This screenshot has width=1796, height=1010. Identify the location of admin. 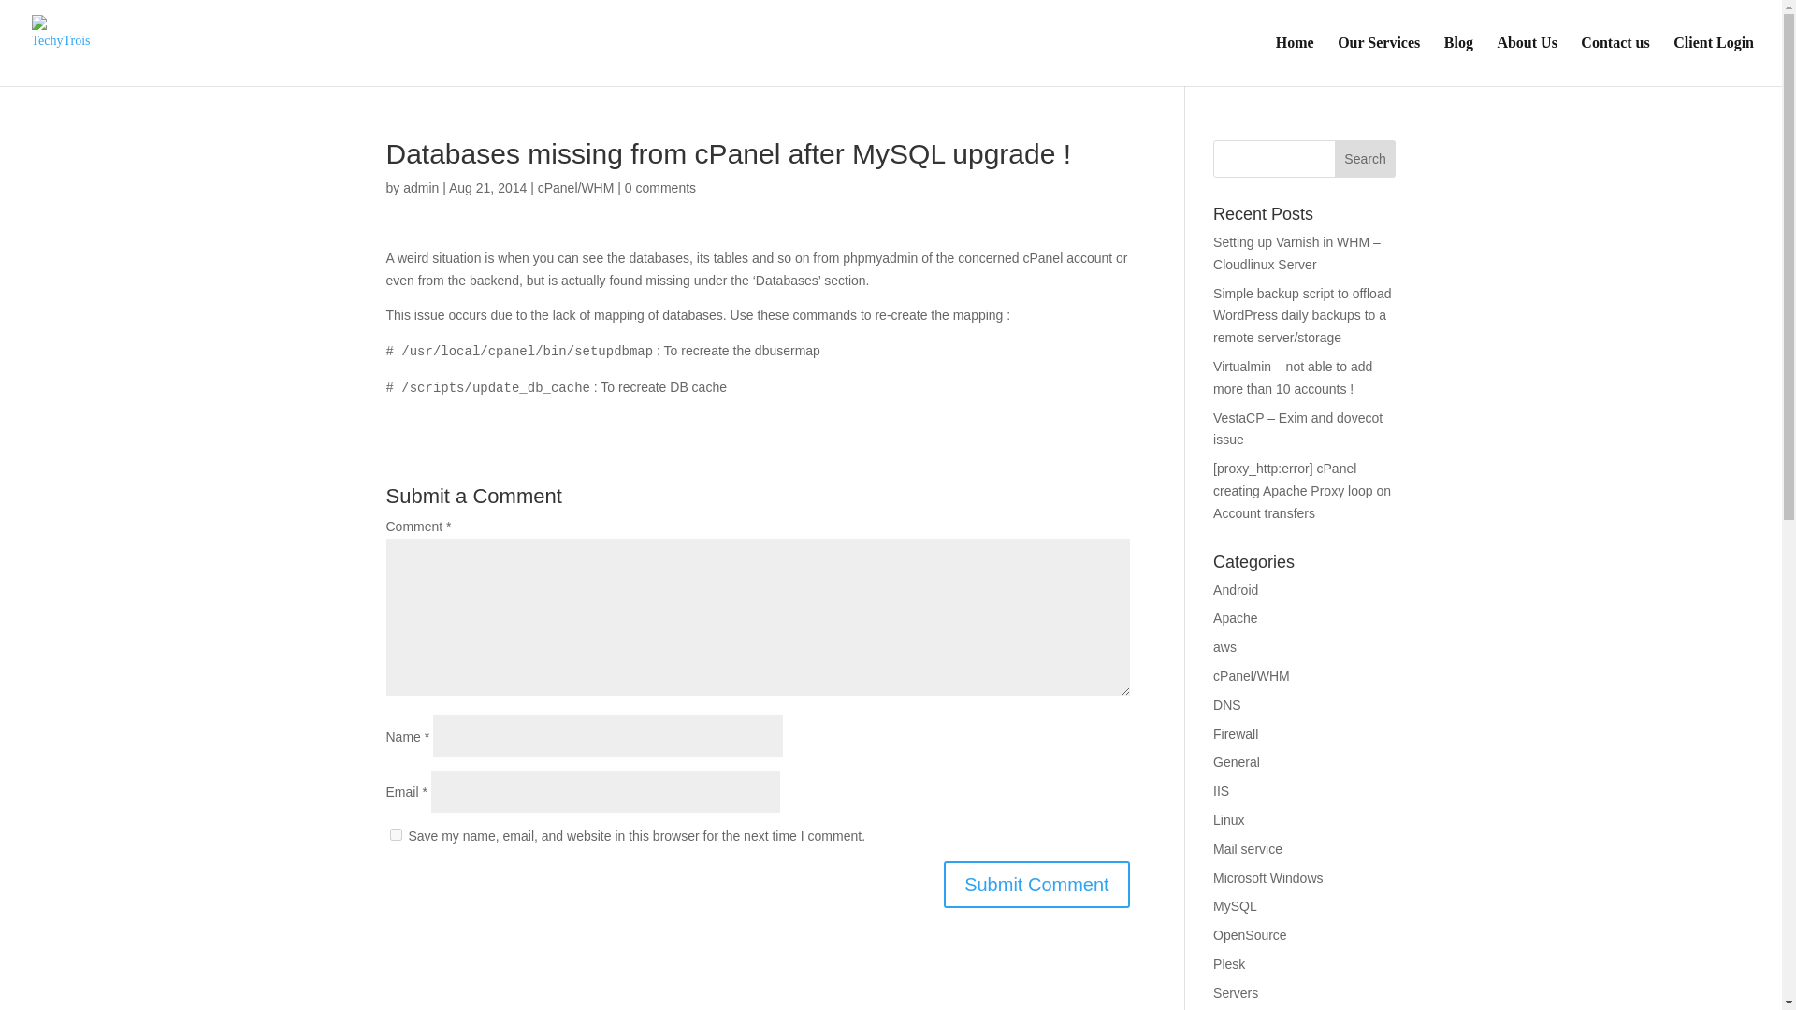
(420, 188).